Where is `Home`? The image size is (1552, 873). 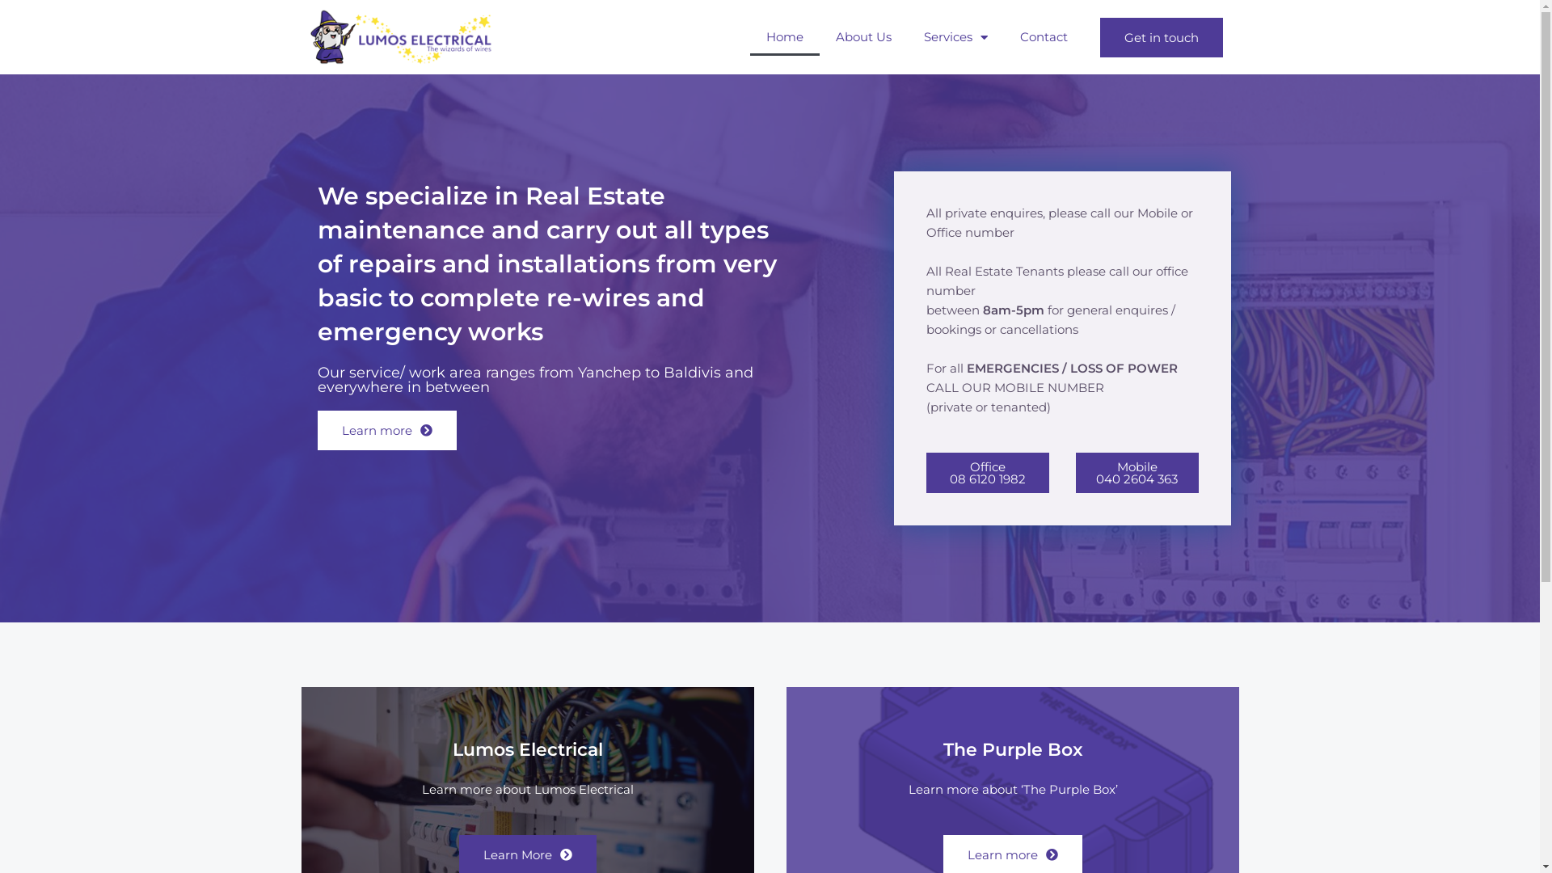
Home is located at coordinates (784, 37).